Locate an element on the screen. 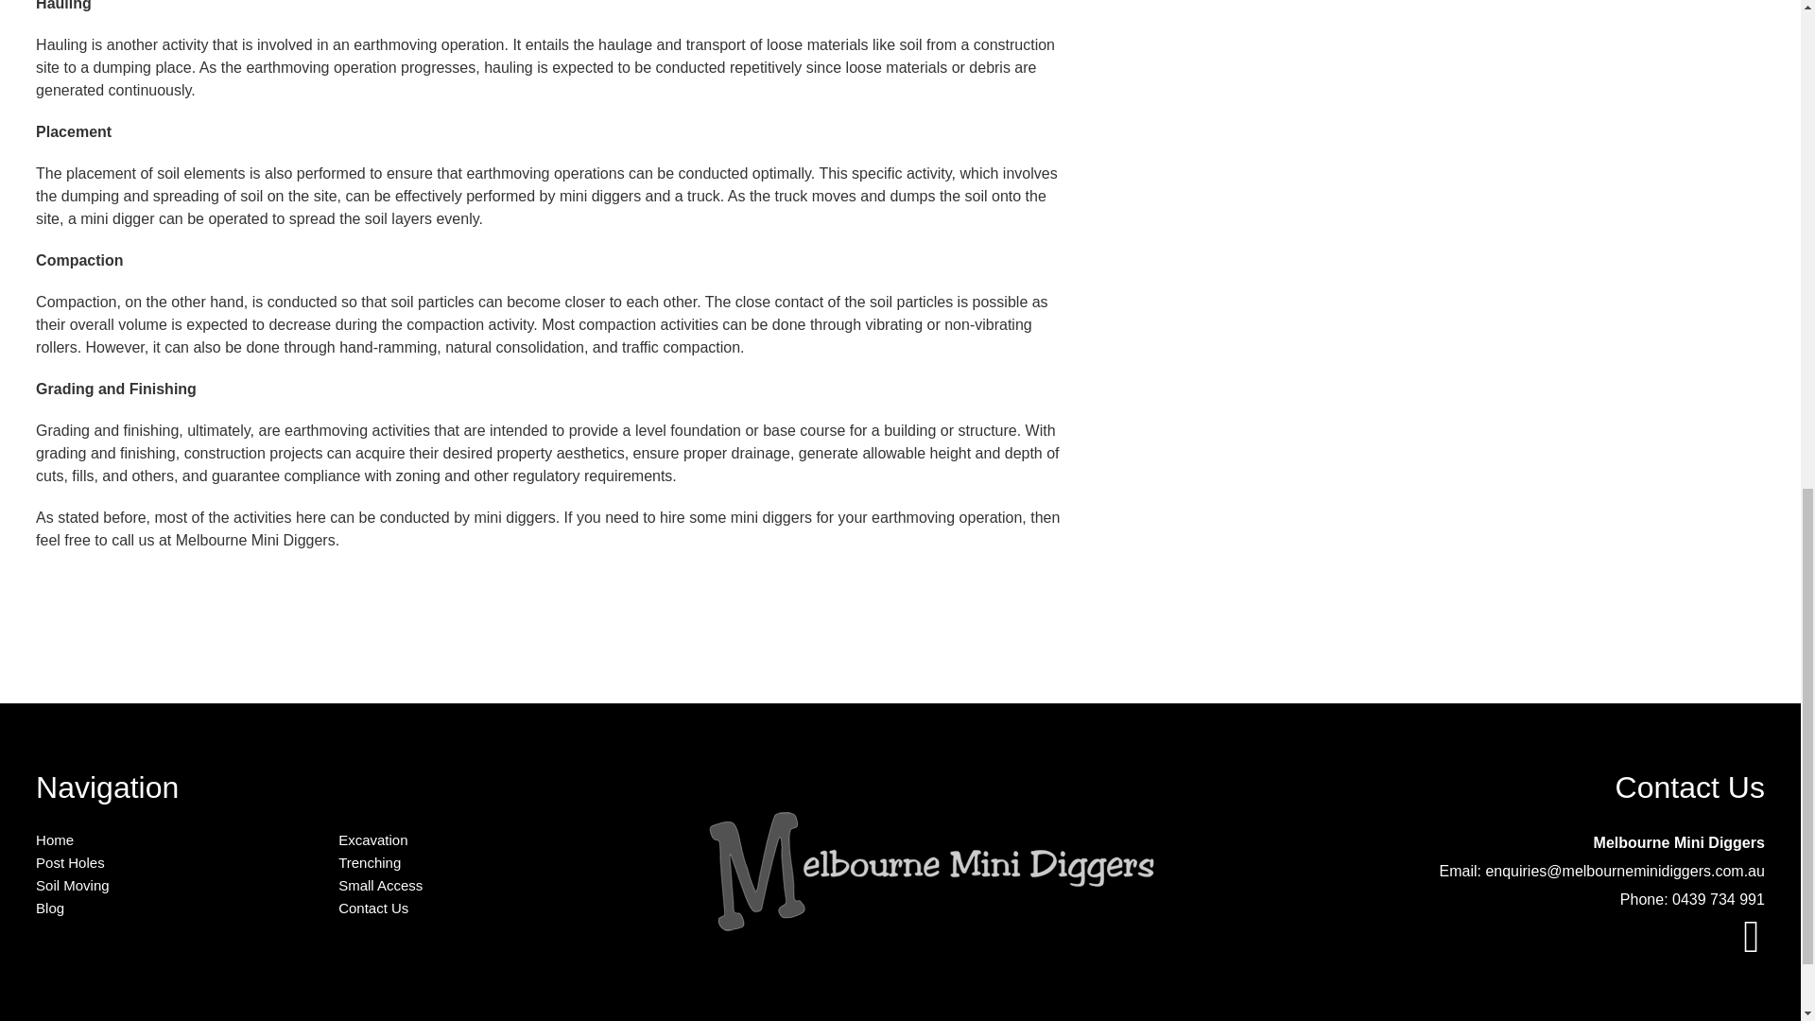 This screenshot has height=1021, width=1815. Trenching is located at coordinates (369, 862).